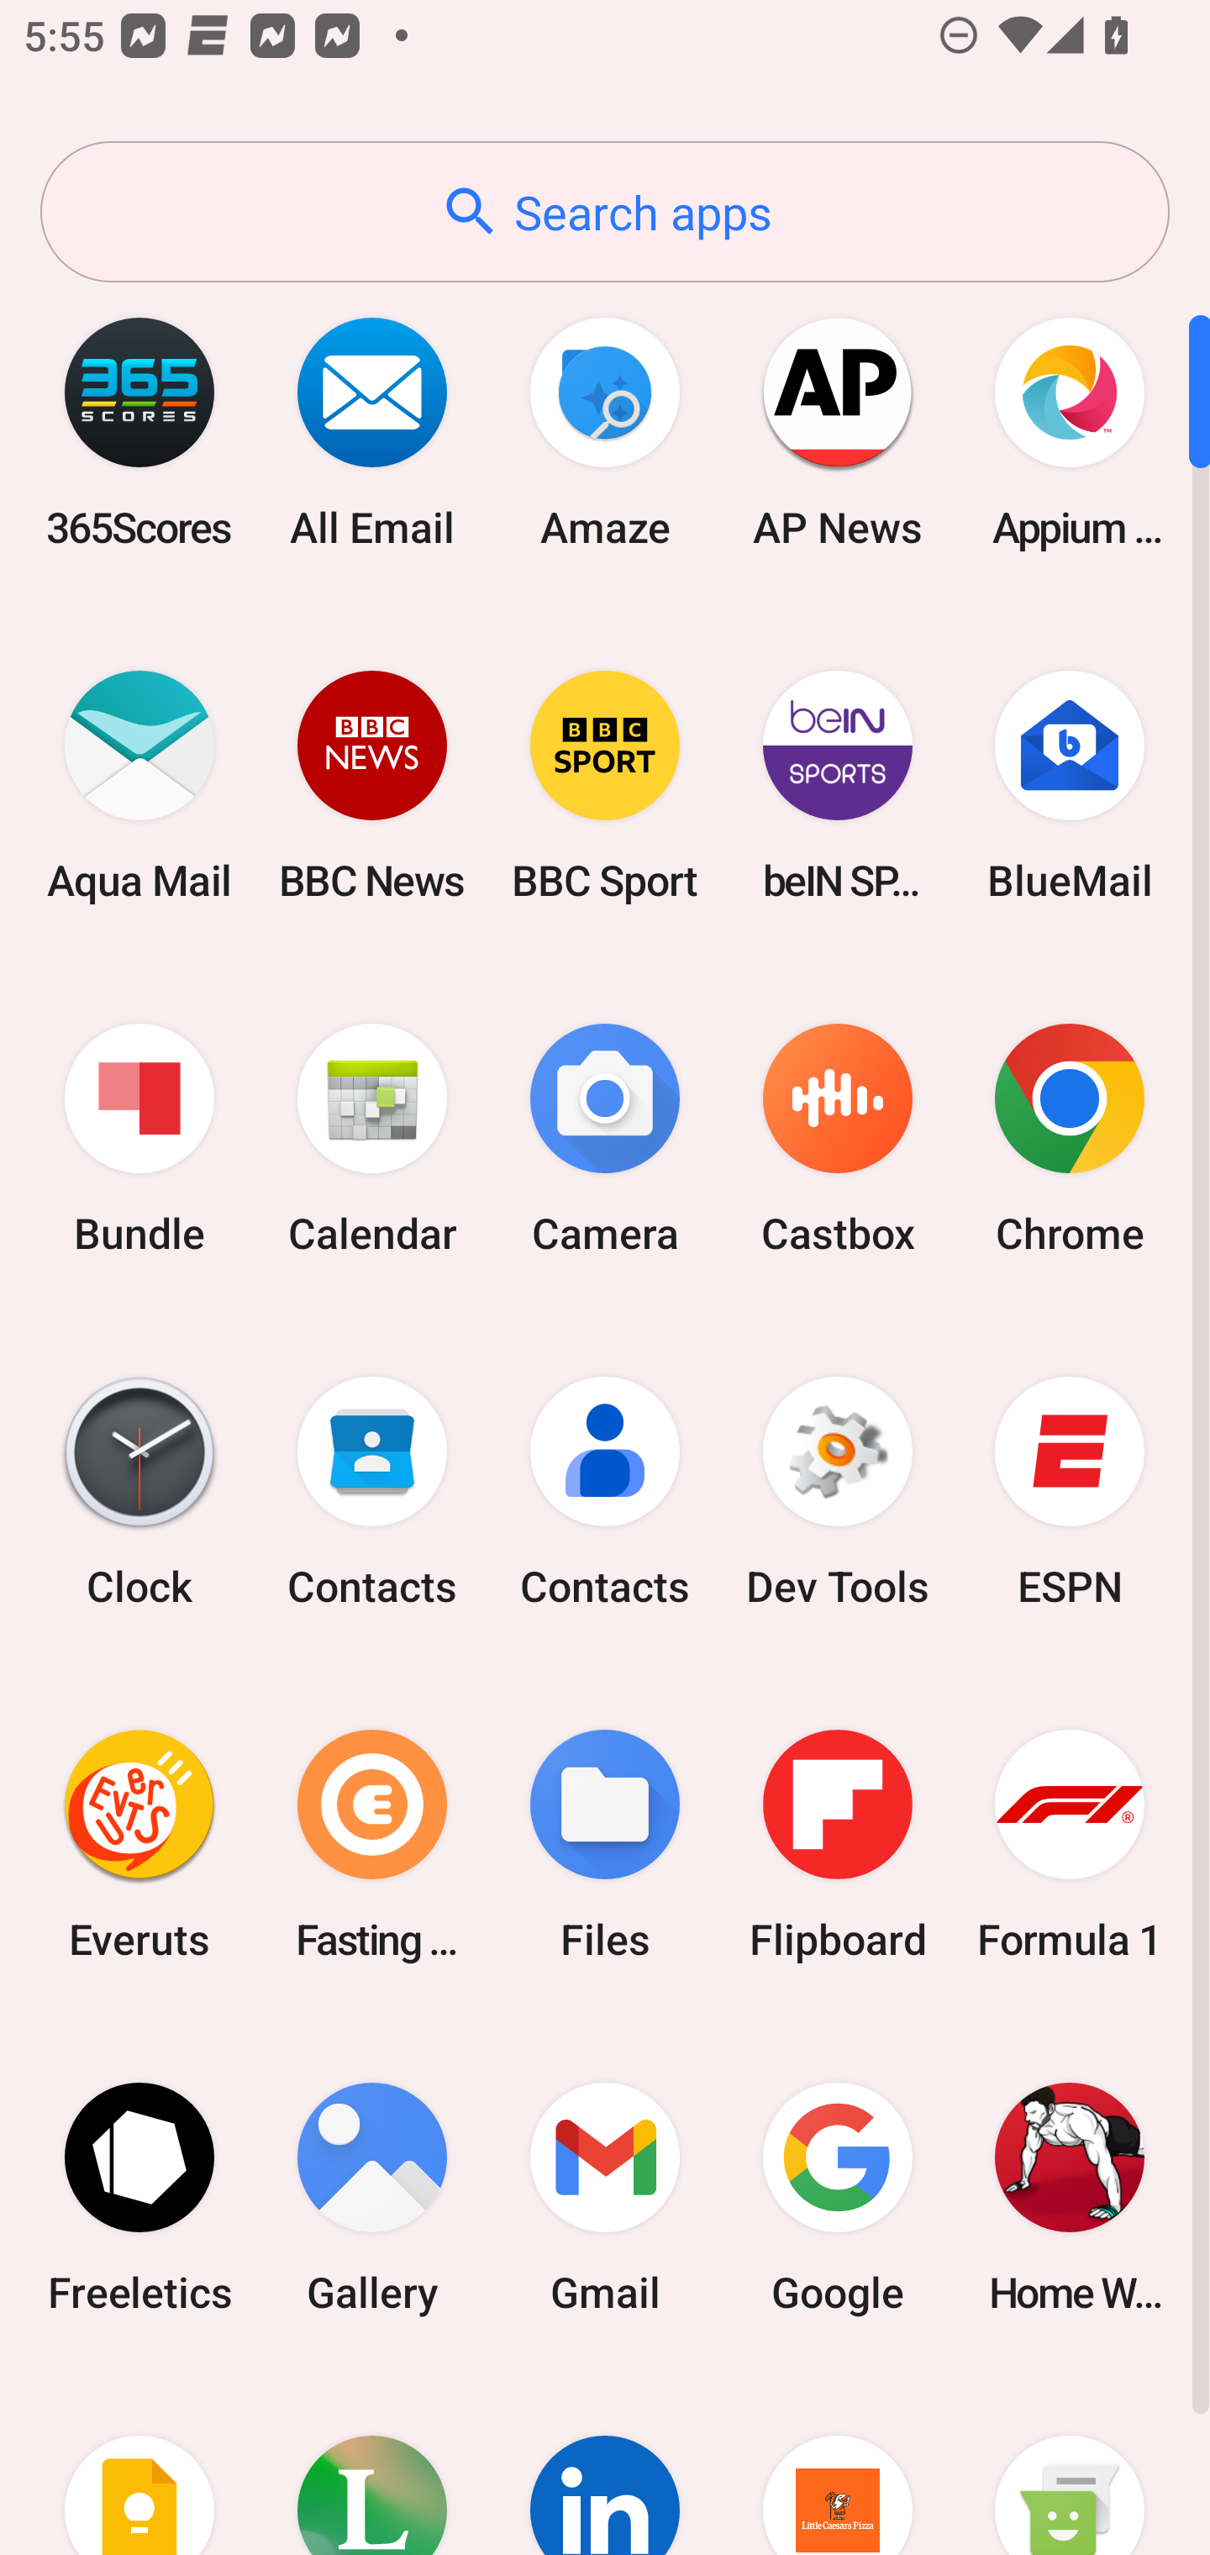 The height and width of the screenshot is (2555, 1210). I want to click on Freeletics, so click(139, 2197).